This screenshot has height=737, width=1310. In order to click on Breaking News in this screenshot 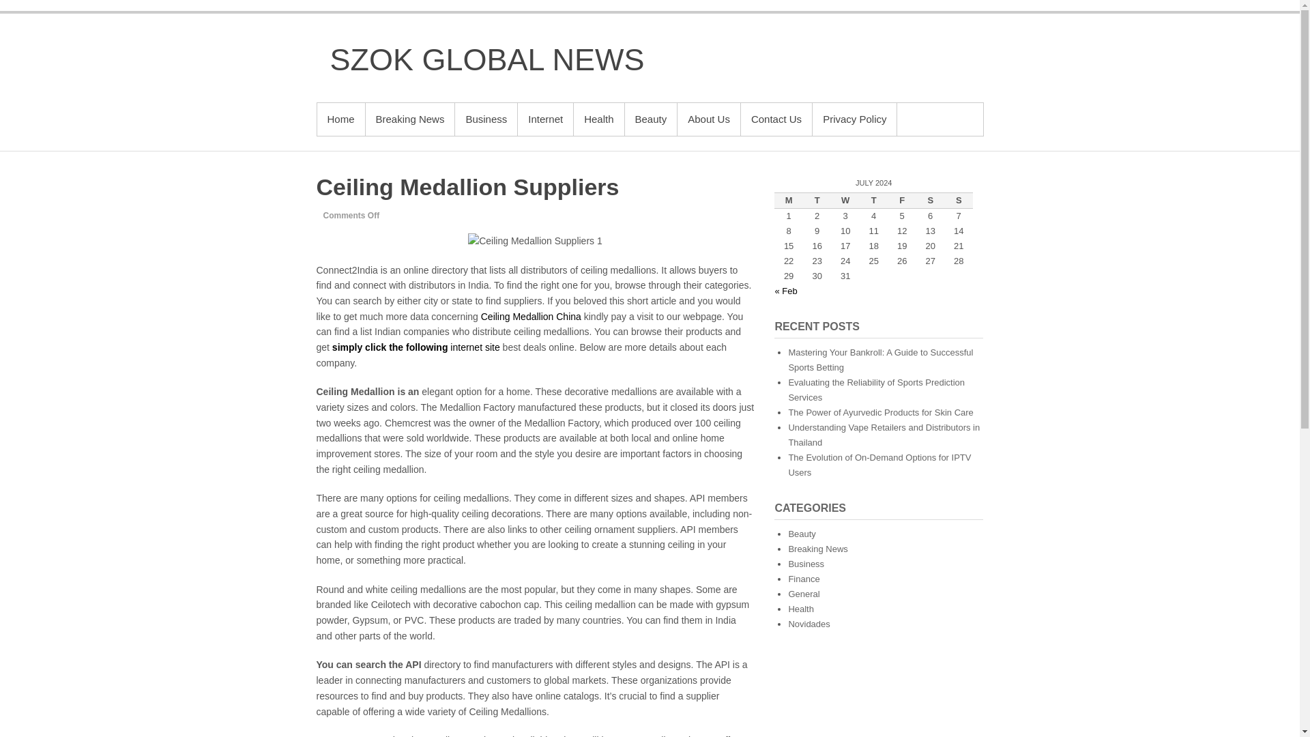, I will do `click(409, 119)`.